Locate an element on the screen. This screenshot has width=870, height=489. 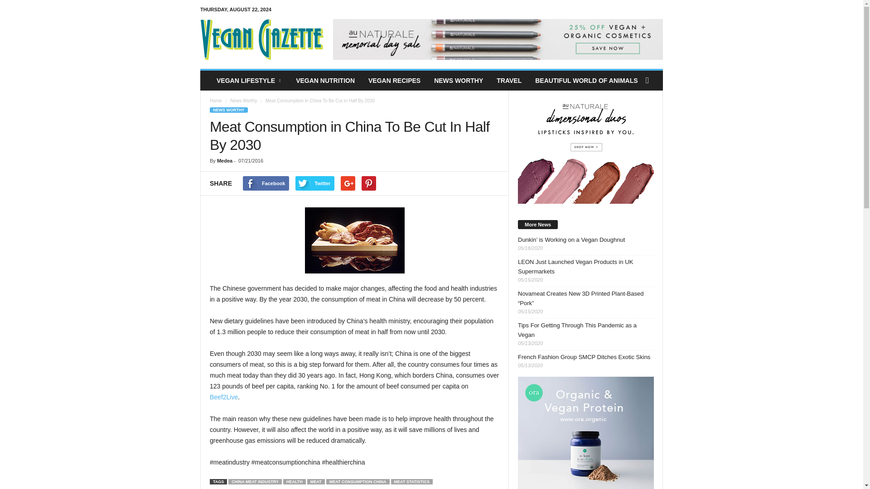
VEGAN LIFESTYLE is located at coordinates (249, 80).